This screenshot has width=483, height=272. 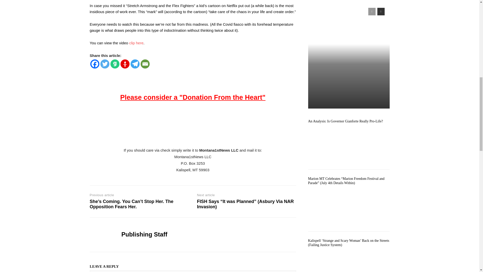 What do you see at coordinates (104, 64) in the screenshot?
I see `Twitter` at bounding box center [104, 64].